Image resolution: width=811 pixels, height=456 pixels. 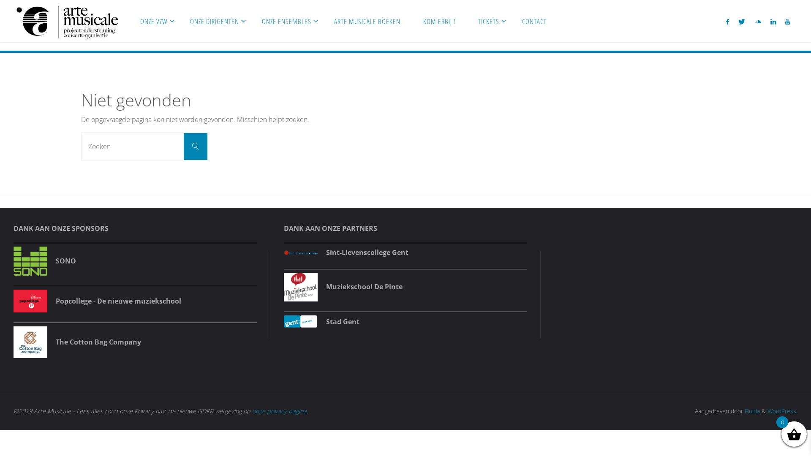 What do you see at coordinates (742, 22) in the screenshot?
I see `Twitter` at bounding box center [742, 22].